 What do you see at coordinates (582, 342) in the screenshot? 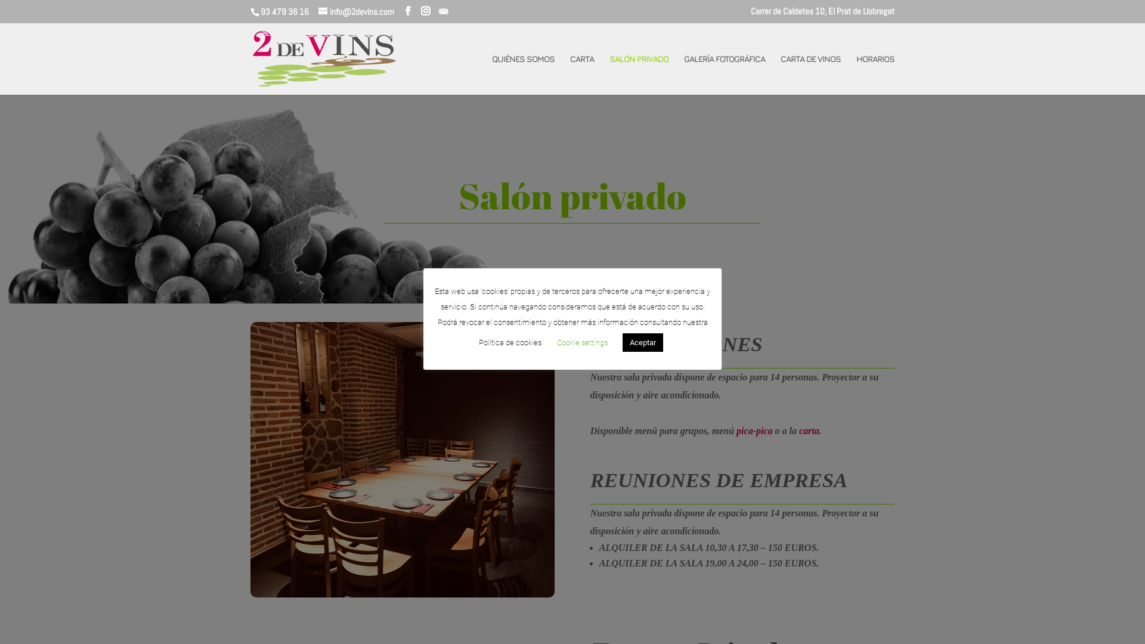
I see `Cookie settings` at bounding box center [582, 342].